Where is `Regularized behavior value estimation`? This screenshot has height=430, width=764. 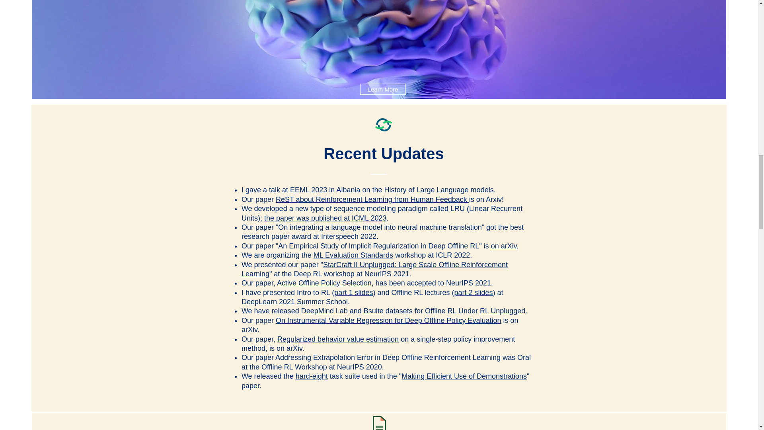 Regularized behavior value estimation is located at coordinates (338, 339).